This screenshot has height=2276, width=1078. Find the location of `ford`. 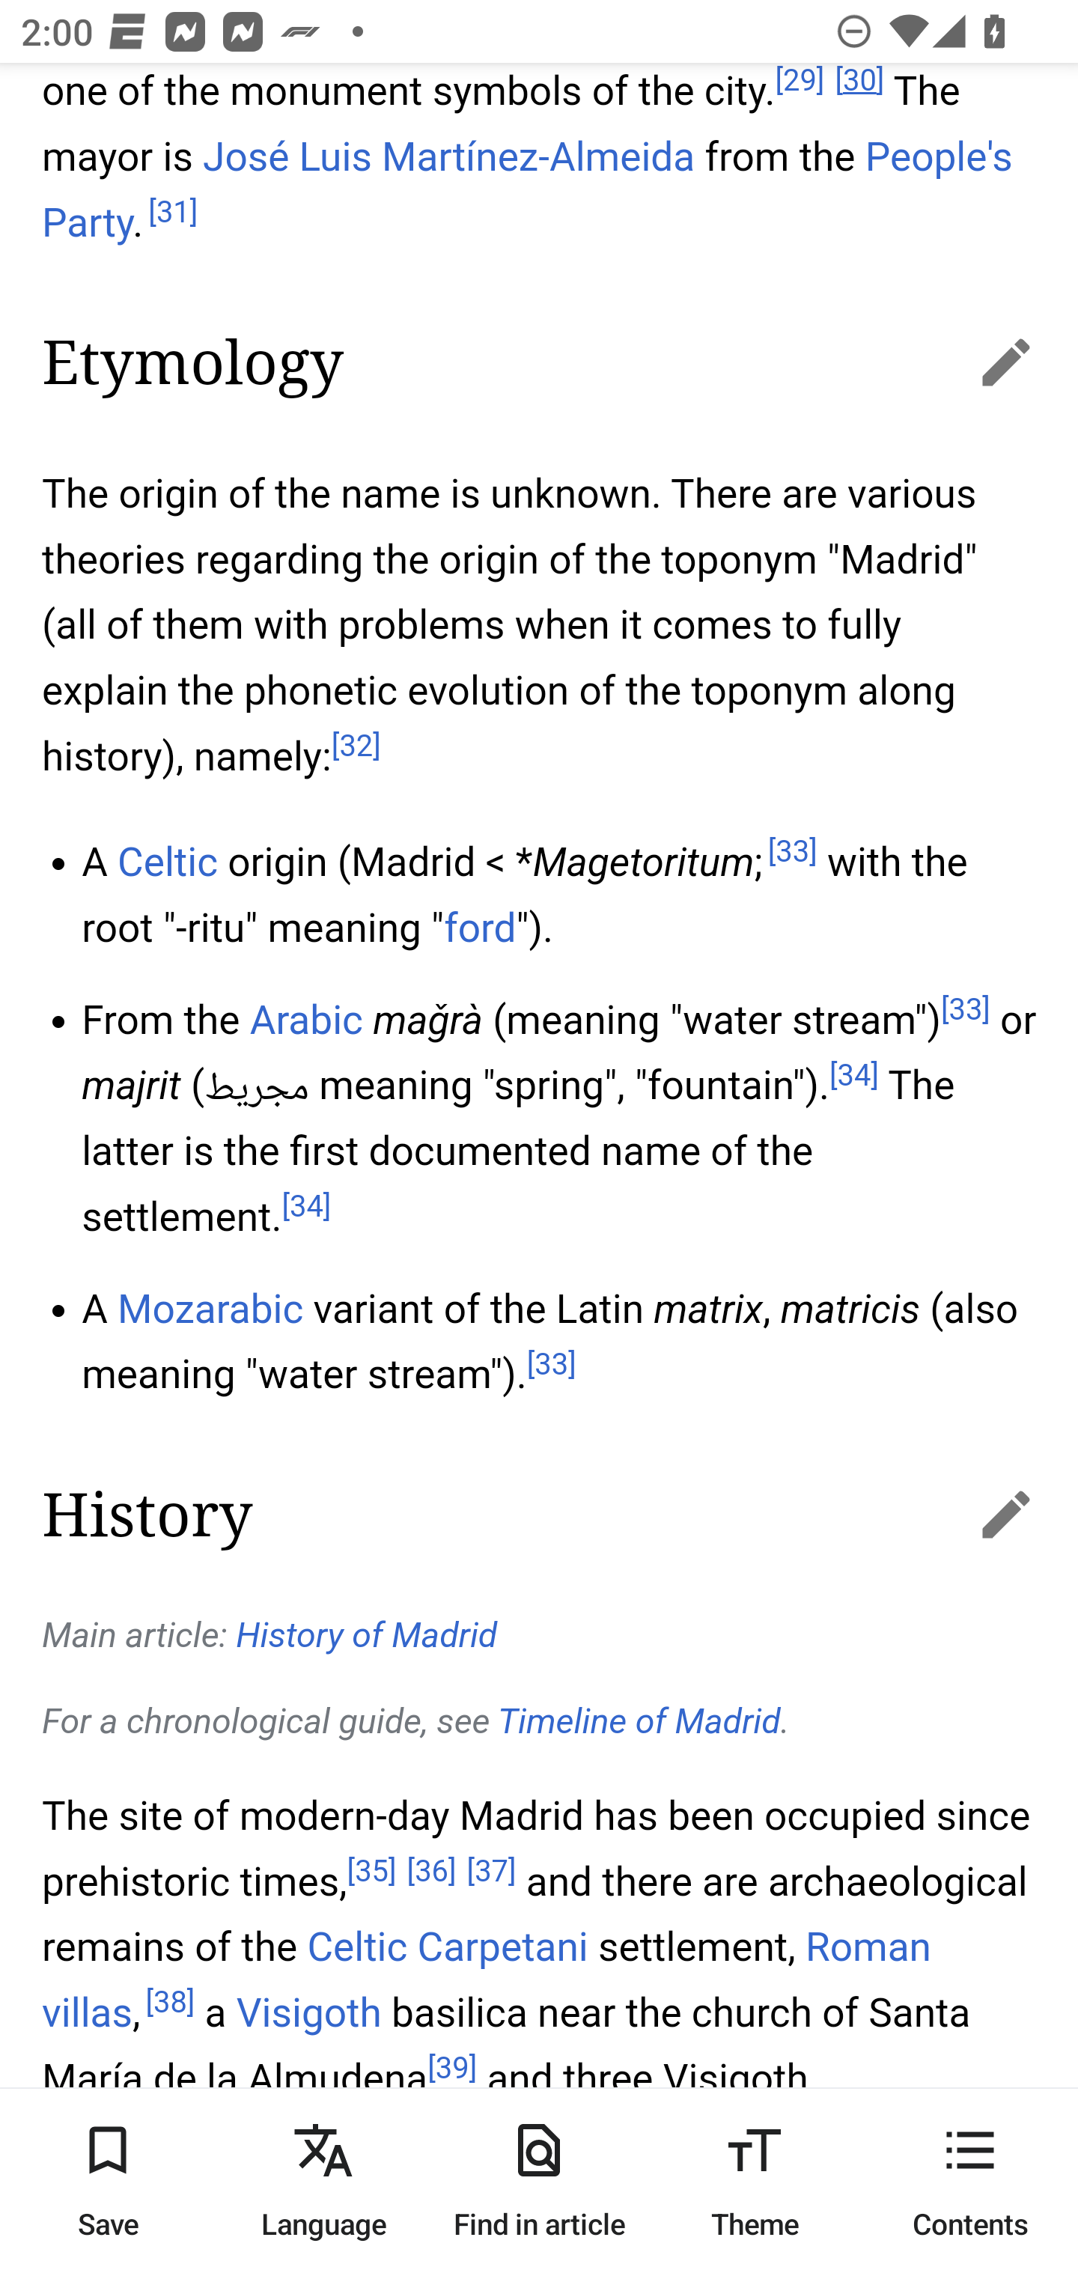

ford is located at coordinates (480, 928).